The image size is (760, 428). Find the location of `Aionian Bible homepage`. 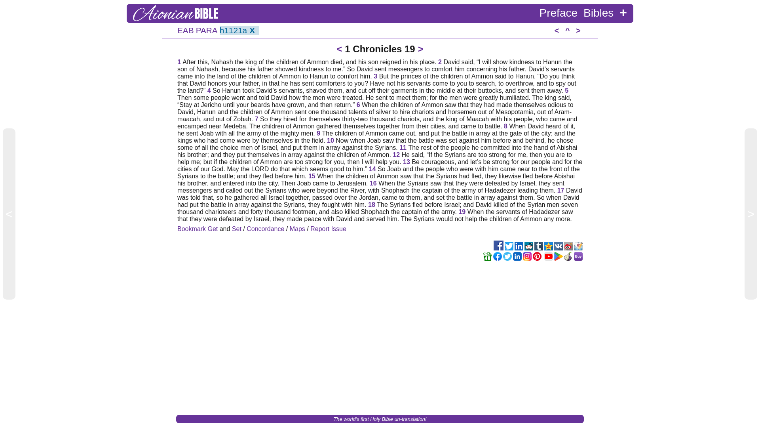

Aionian Bible homepage is located at coordinates (176, 19).